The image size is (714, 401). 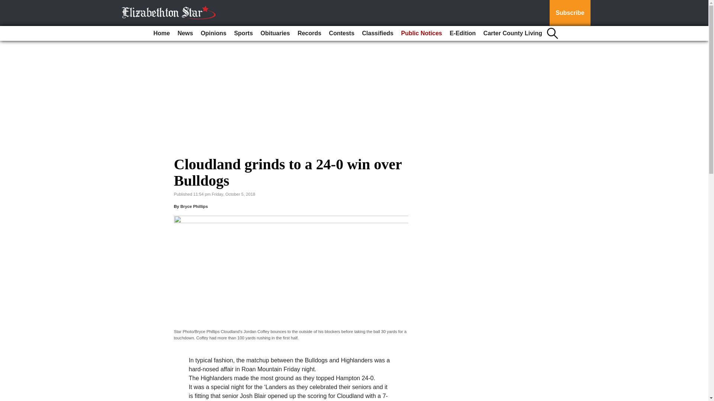 What do you see at coordinates (161, 33) in the screenshot?
I see `Home` at bounding box center [161, 33].